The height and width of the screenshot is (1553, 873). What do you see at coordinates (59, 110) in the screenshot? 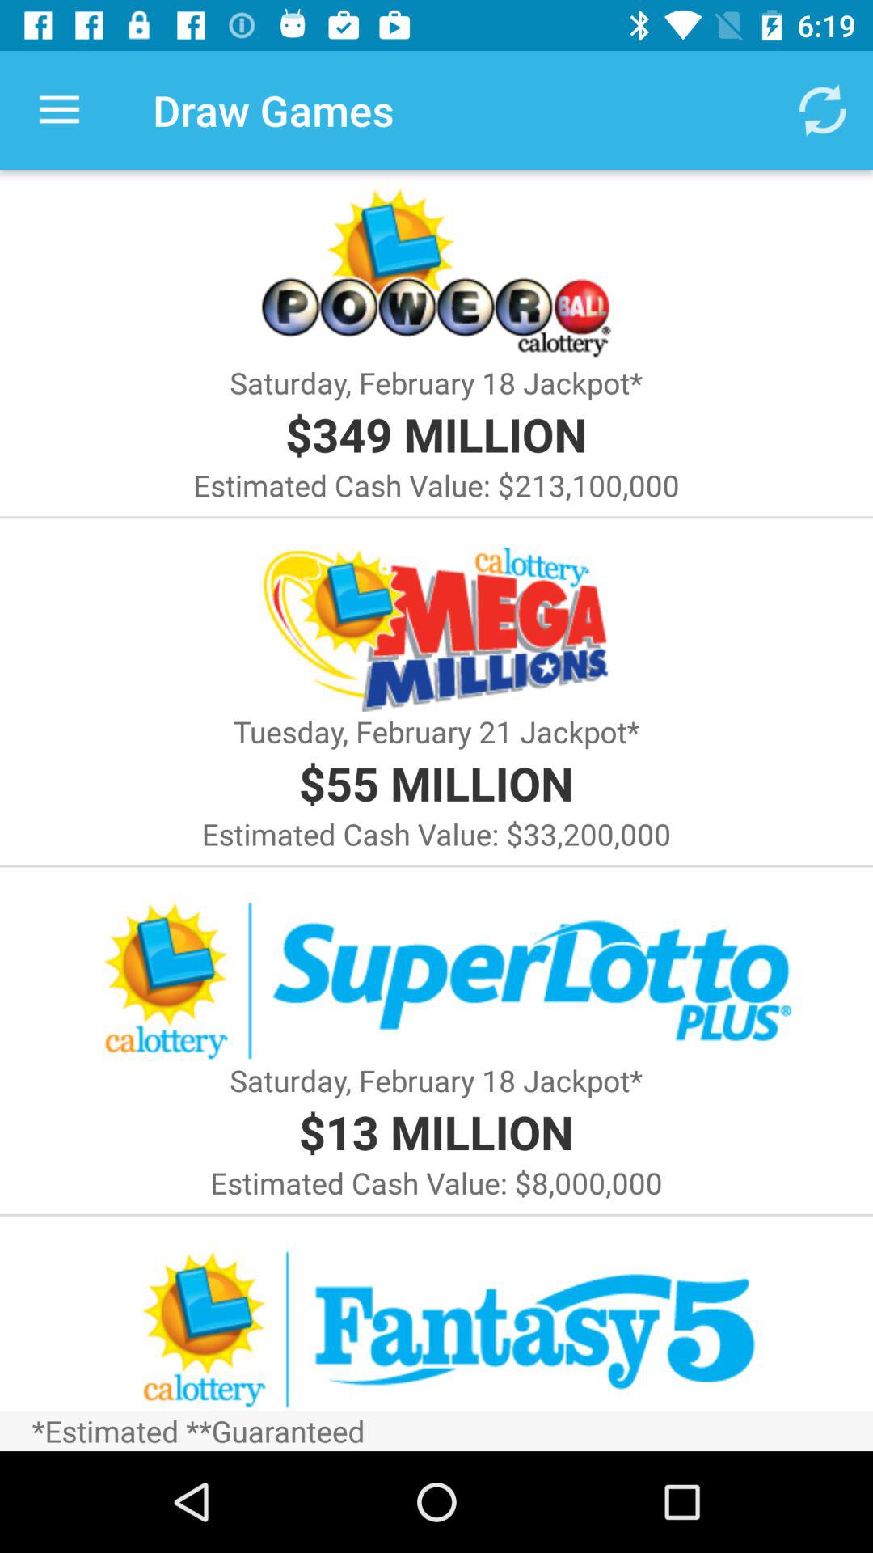
I see `select the app next to draw games icon` at bounding box center [59, 110].